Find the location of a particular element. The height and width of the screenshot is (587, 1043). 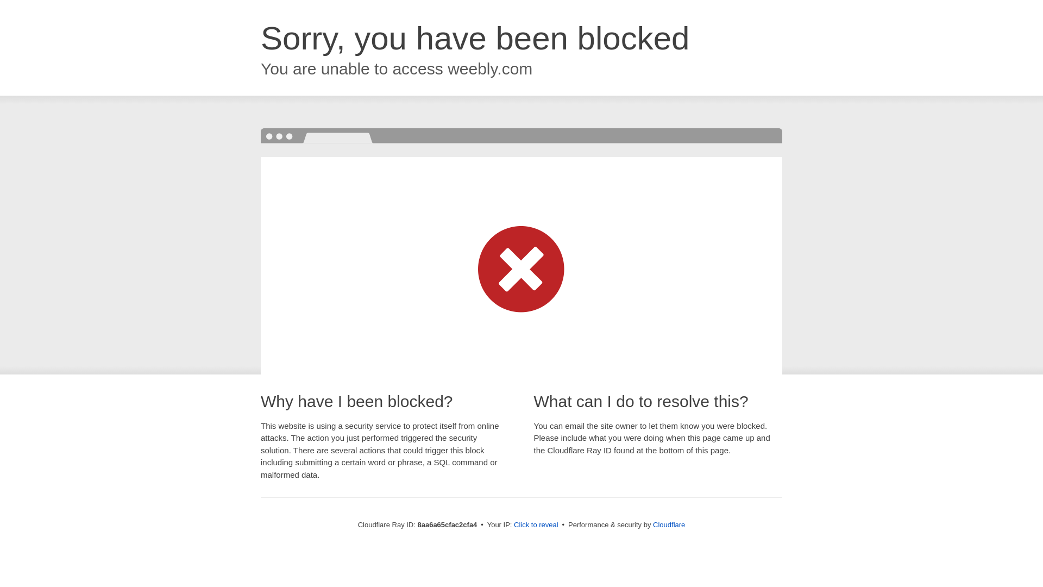

Cloudflare is located at coordinates (669, 524).